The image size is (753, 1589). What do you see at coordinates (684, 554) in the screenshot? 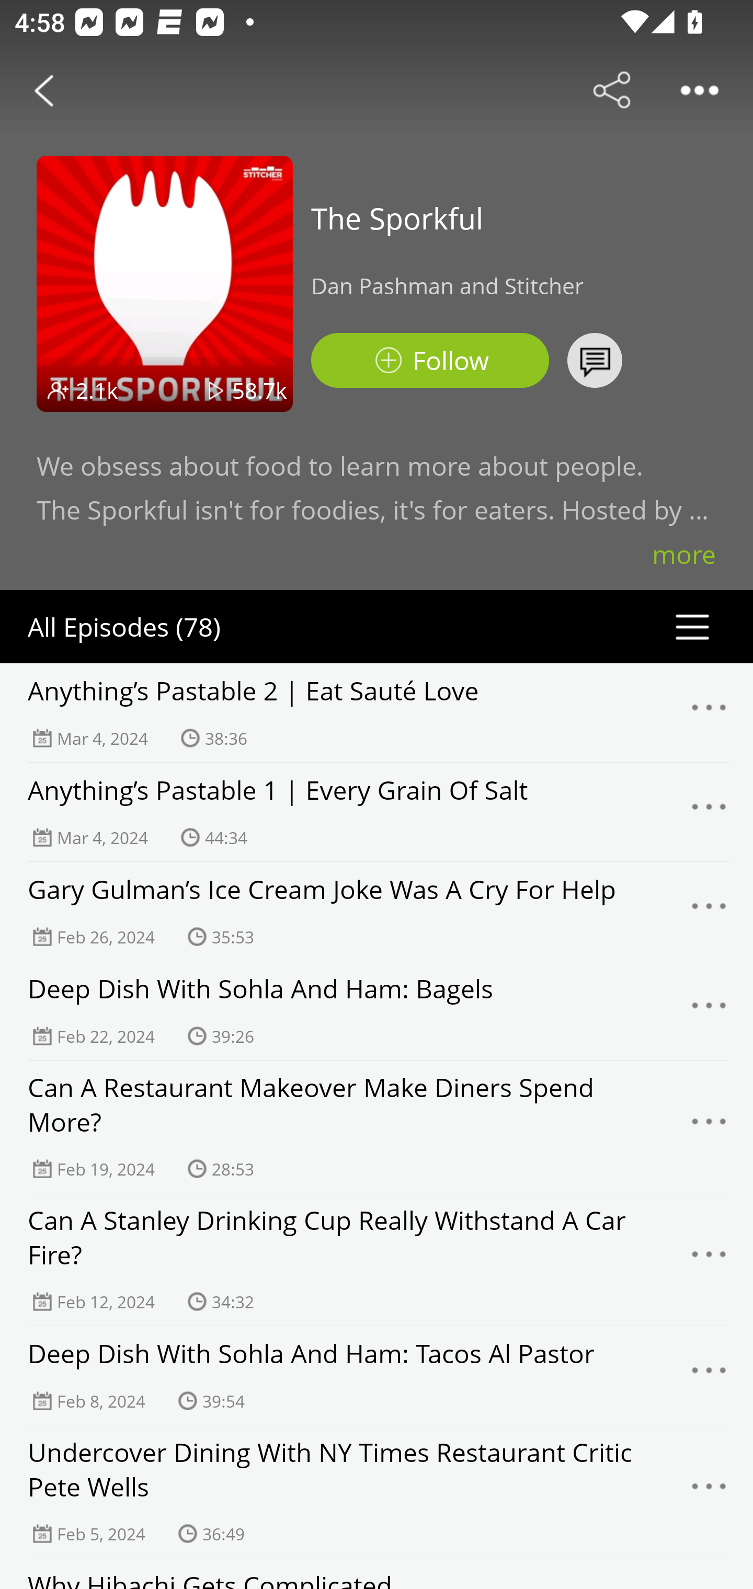
I see `more` at bounding box center [684, 554].